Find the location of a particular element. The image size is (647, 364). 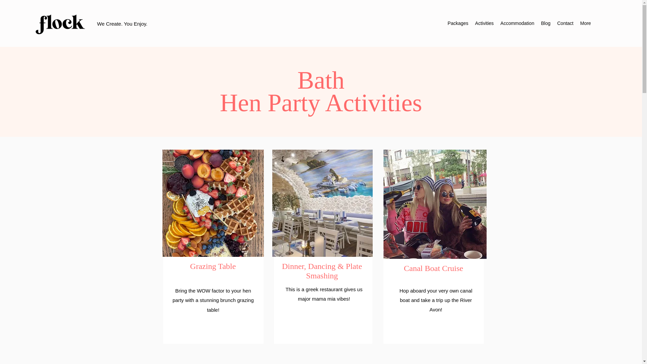

CULTURE ARCH.jpg is located at coordinates (322, 203).